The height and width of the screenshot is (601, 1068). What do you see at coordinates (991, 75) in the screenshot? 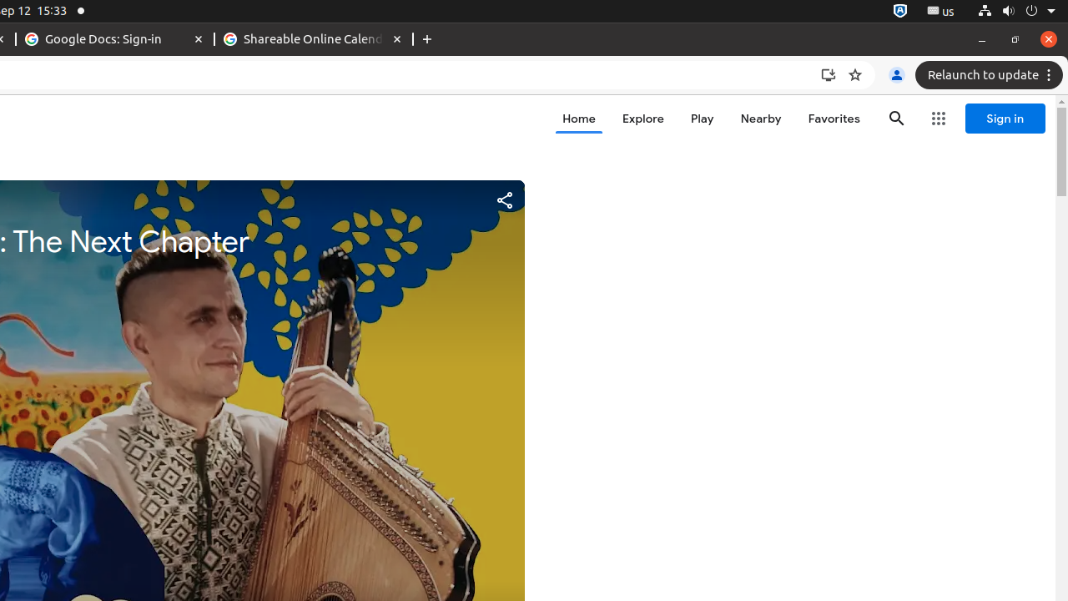
I see `Relaunch to update` at bounding box center [991, 75].